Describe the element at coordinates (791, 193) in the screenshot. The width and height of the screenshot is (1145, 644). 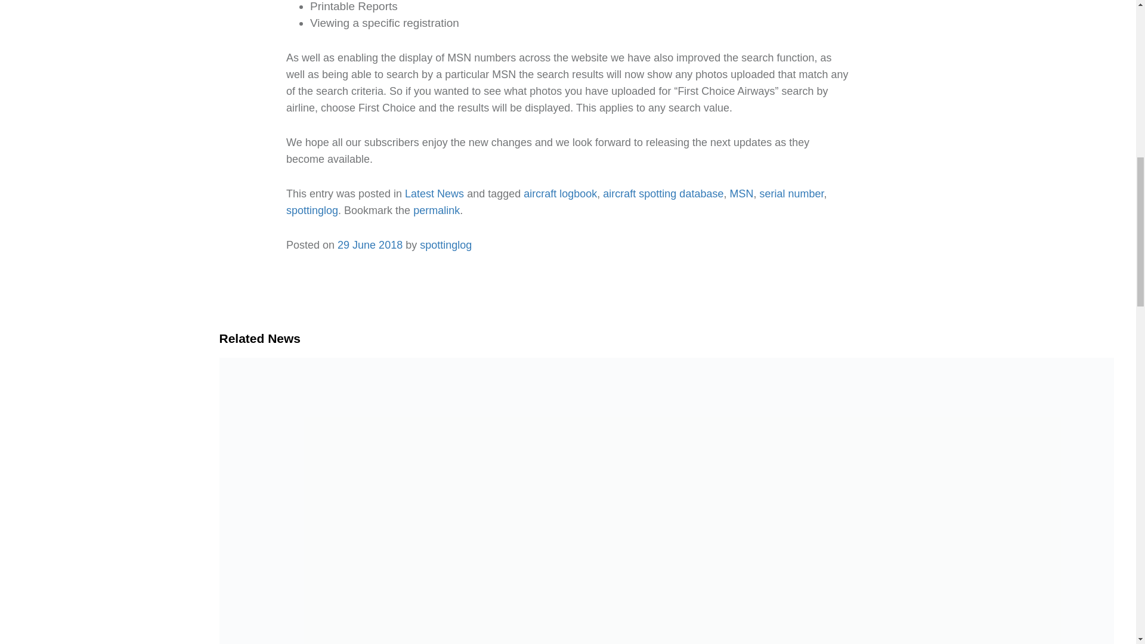
I see `serial number` at that location.